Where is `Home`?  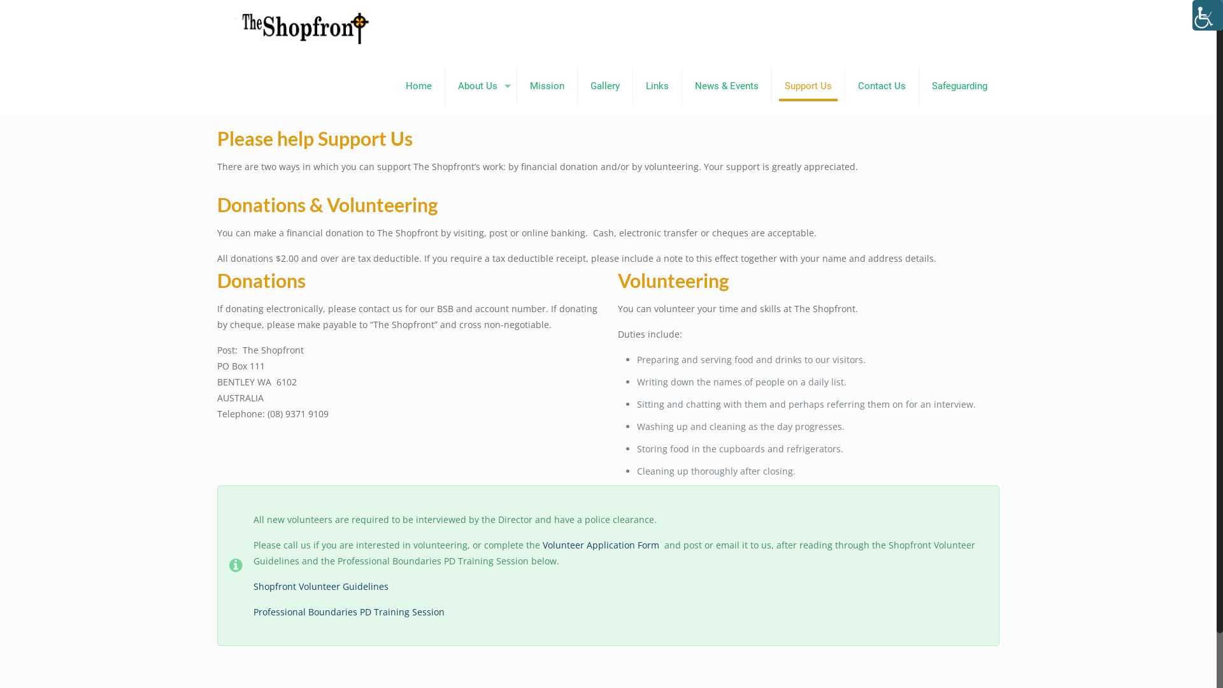
Home is located at coordinates (419, 86).